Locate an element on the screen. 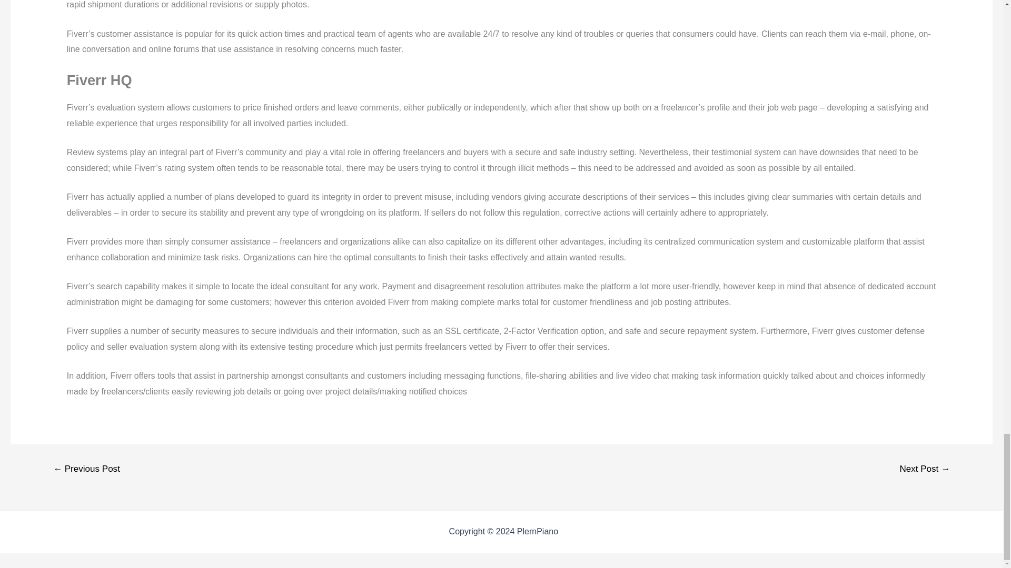  Sitemap is located at coordinates (576, 531).